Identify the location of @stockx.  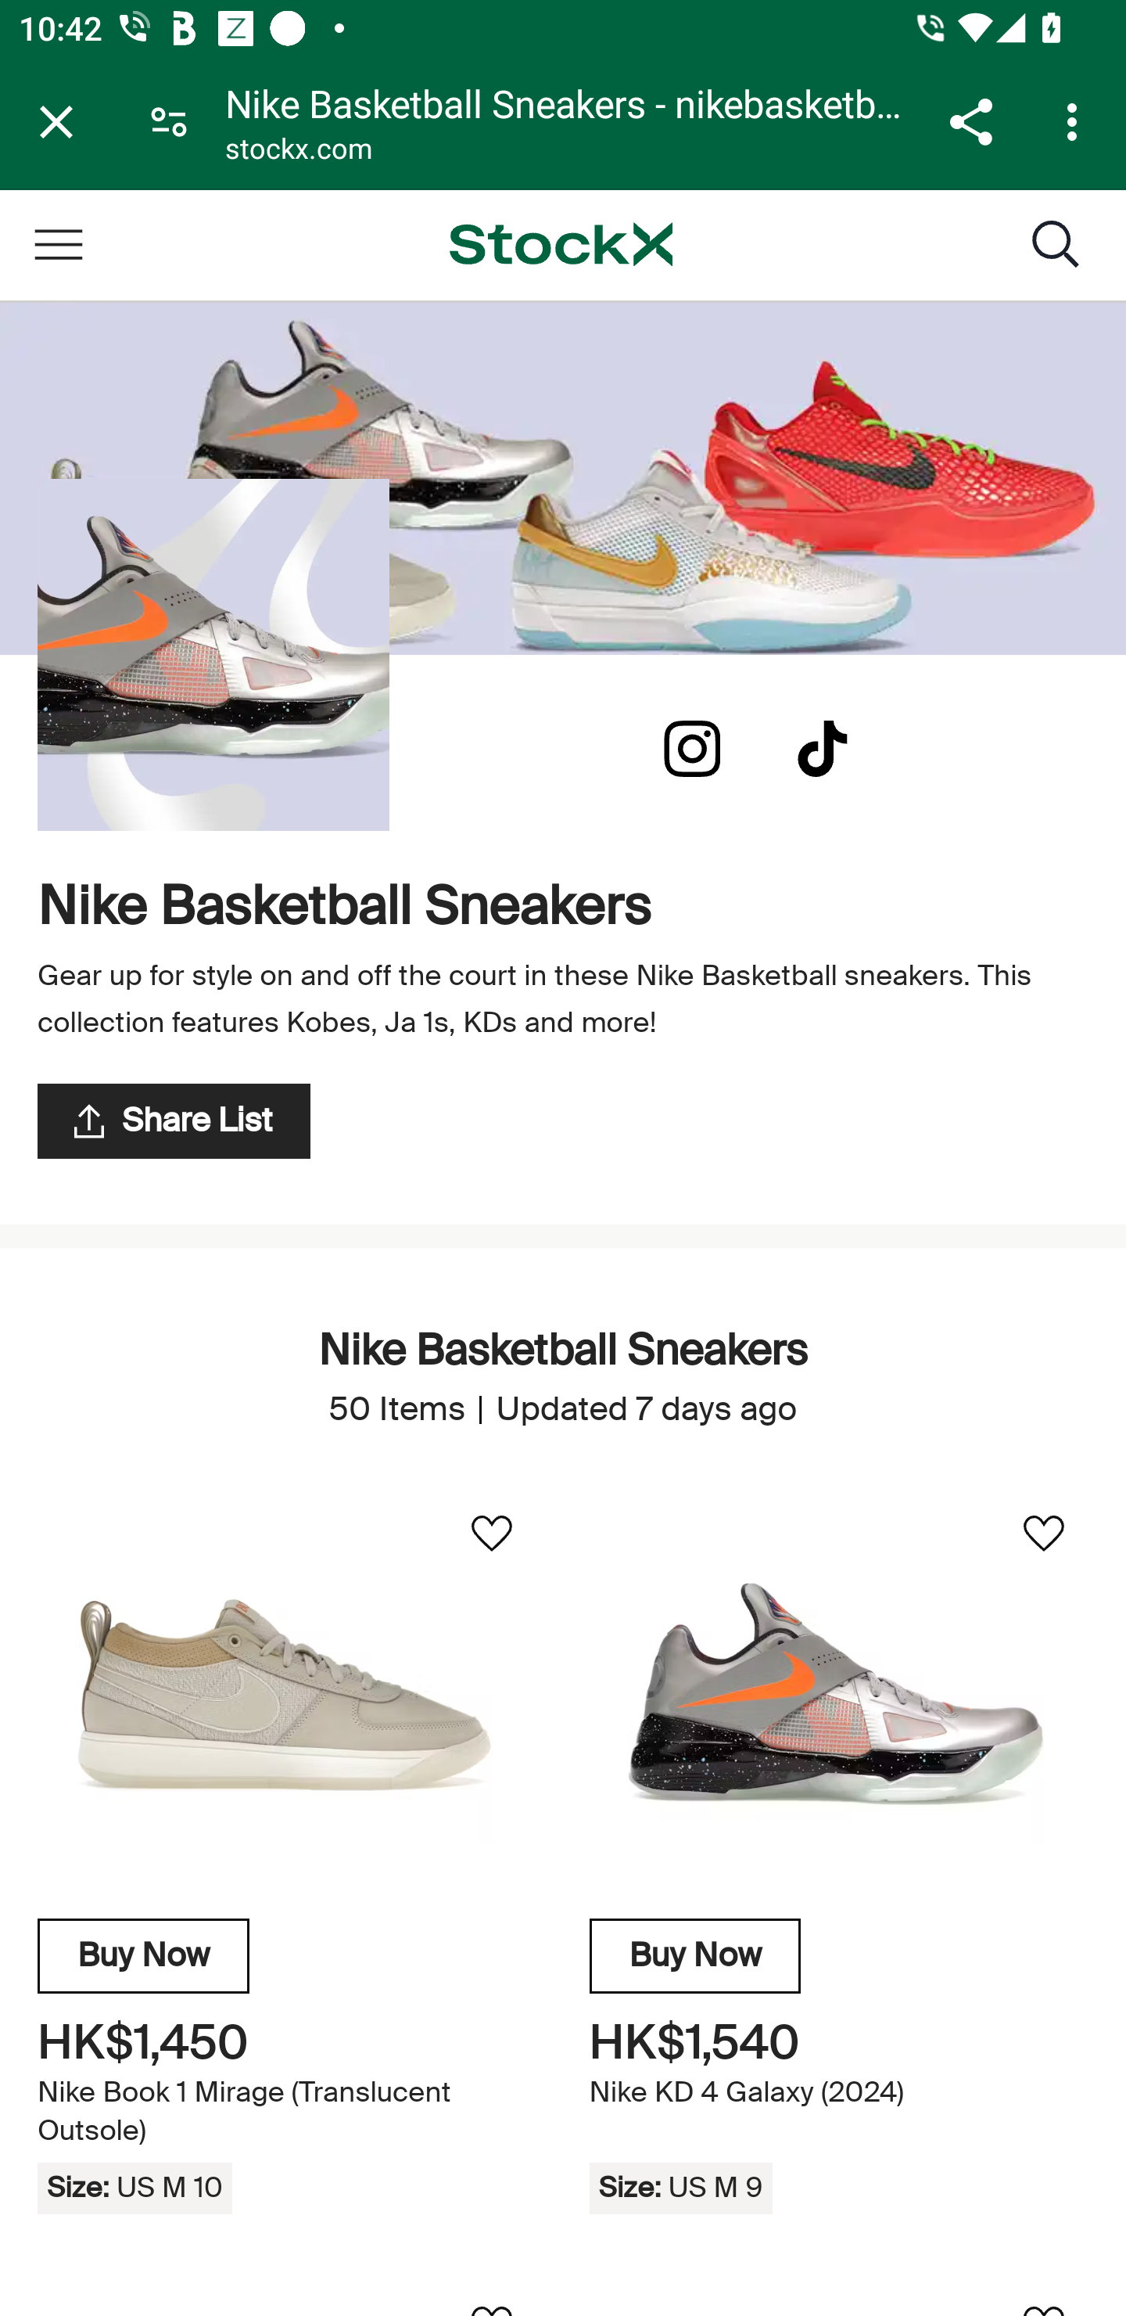
(823, 749).